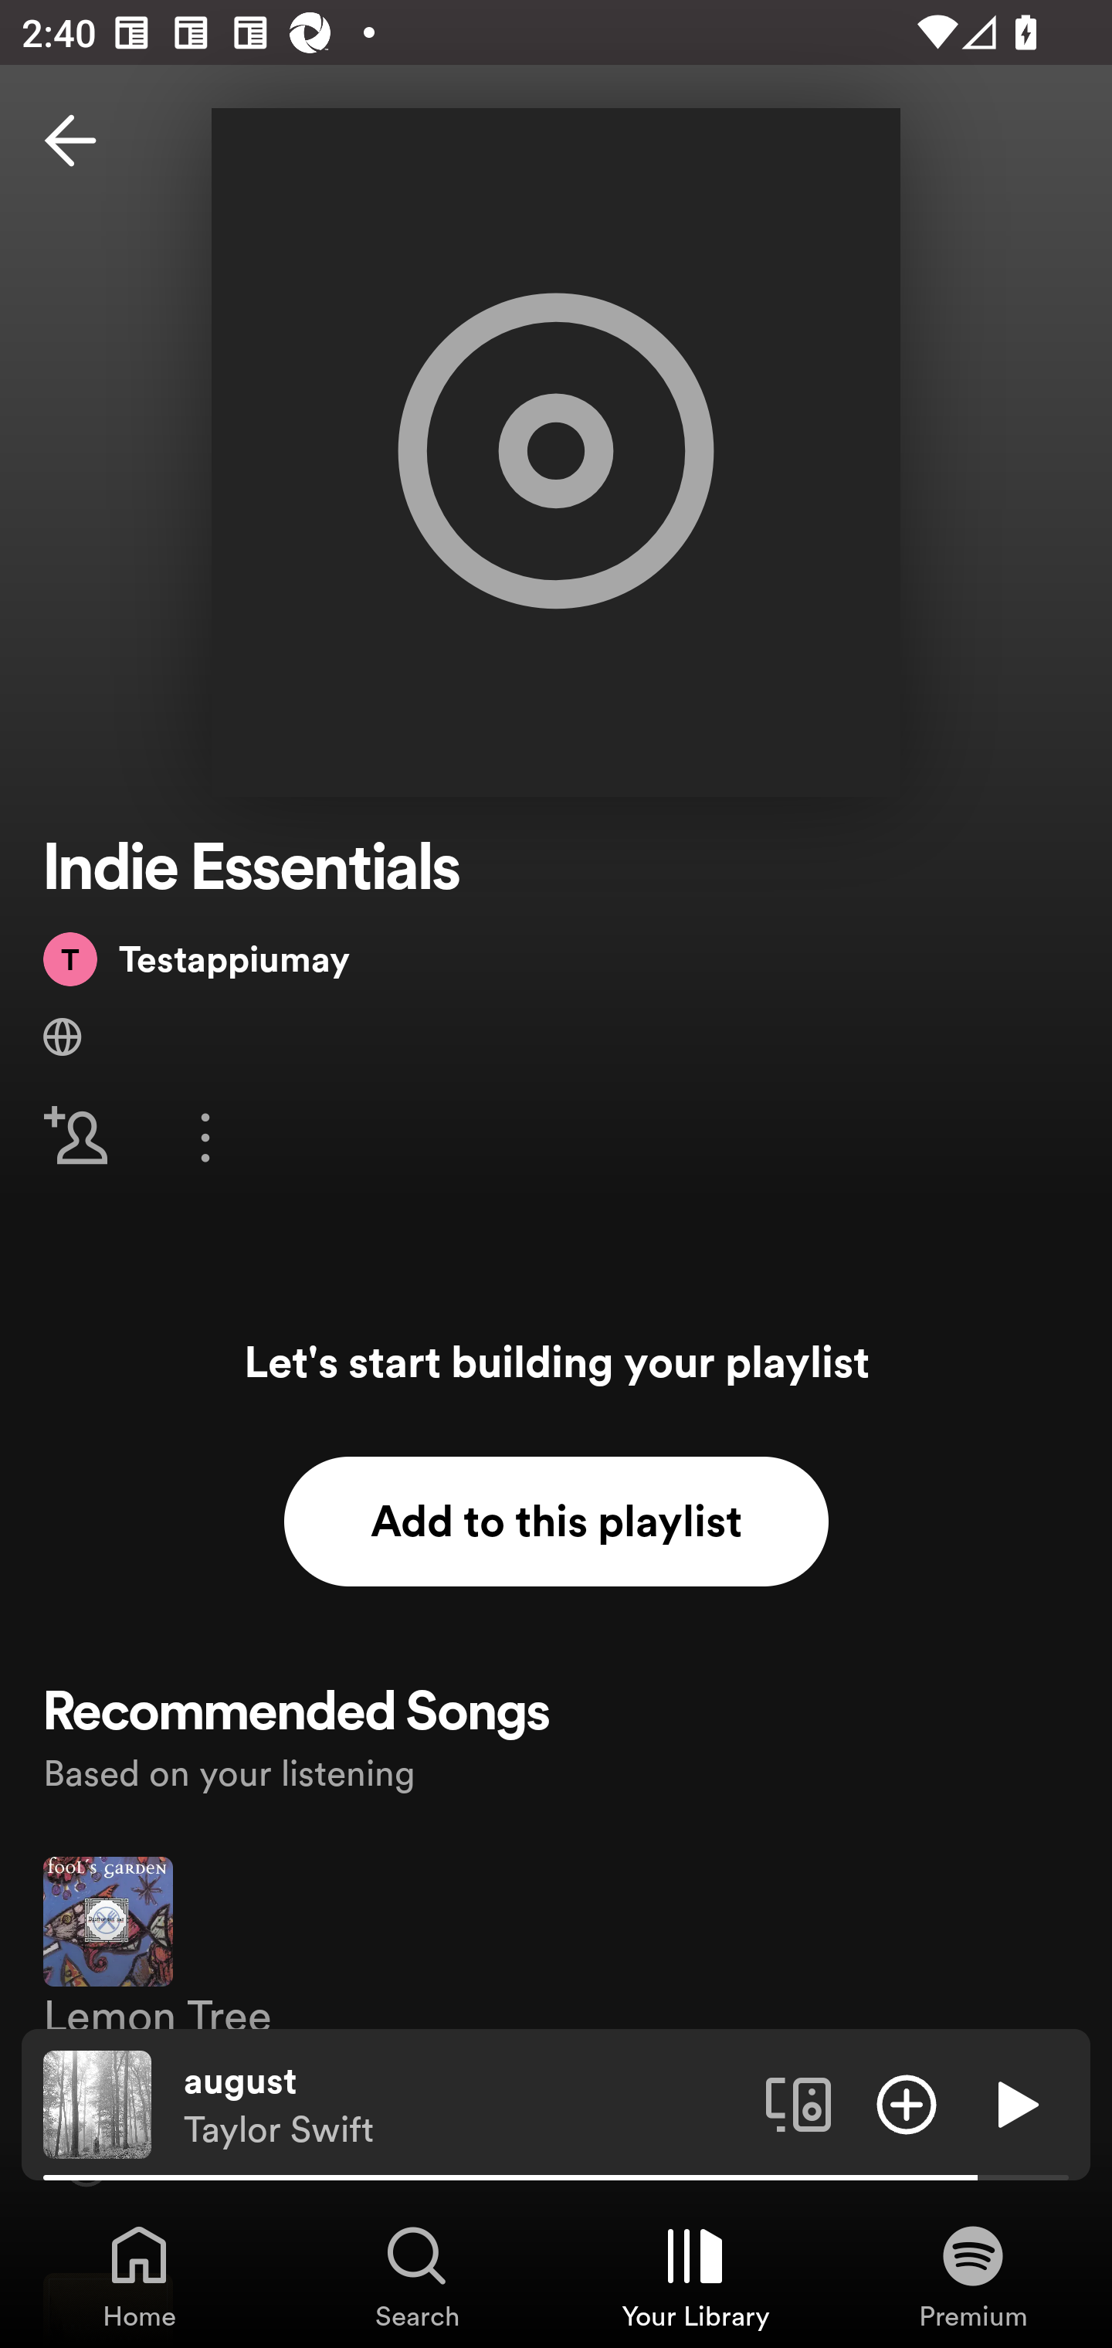 This screenshot has height=2348, width=1112. I want to click on More options for playlist Indie Essentials, so click(205, 1137).